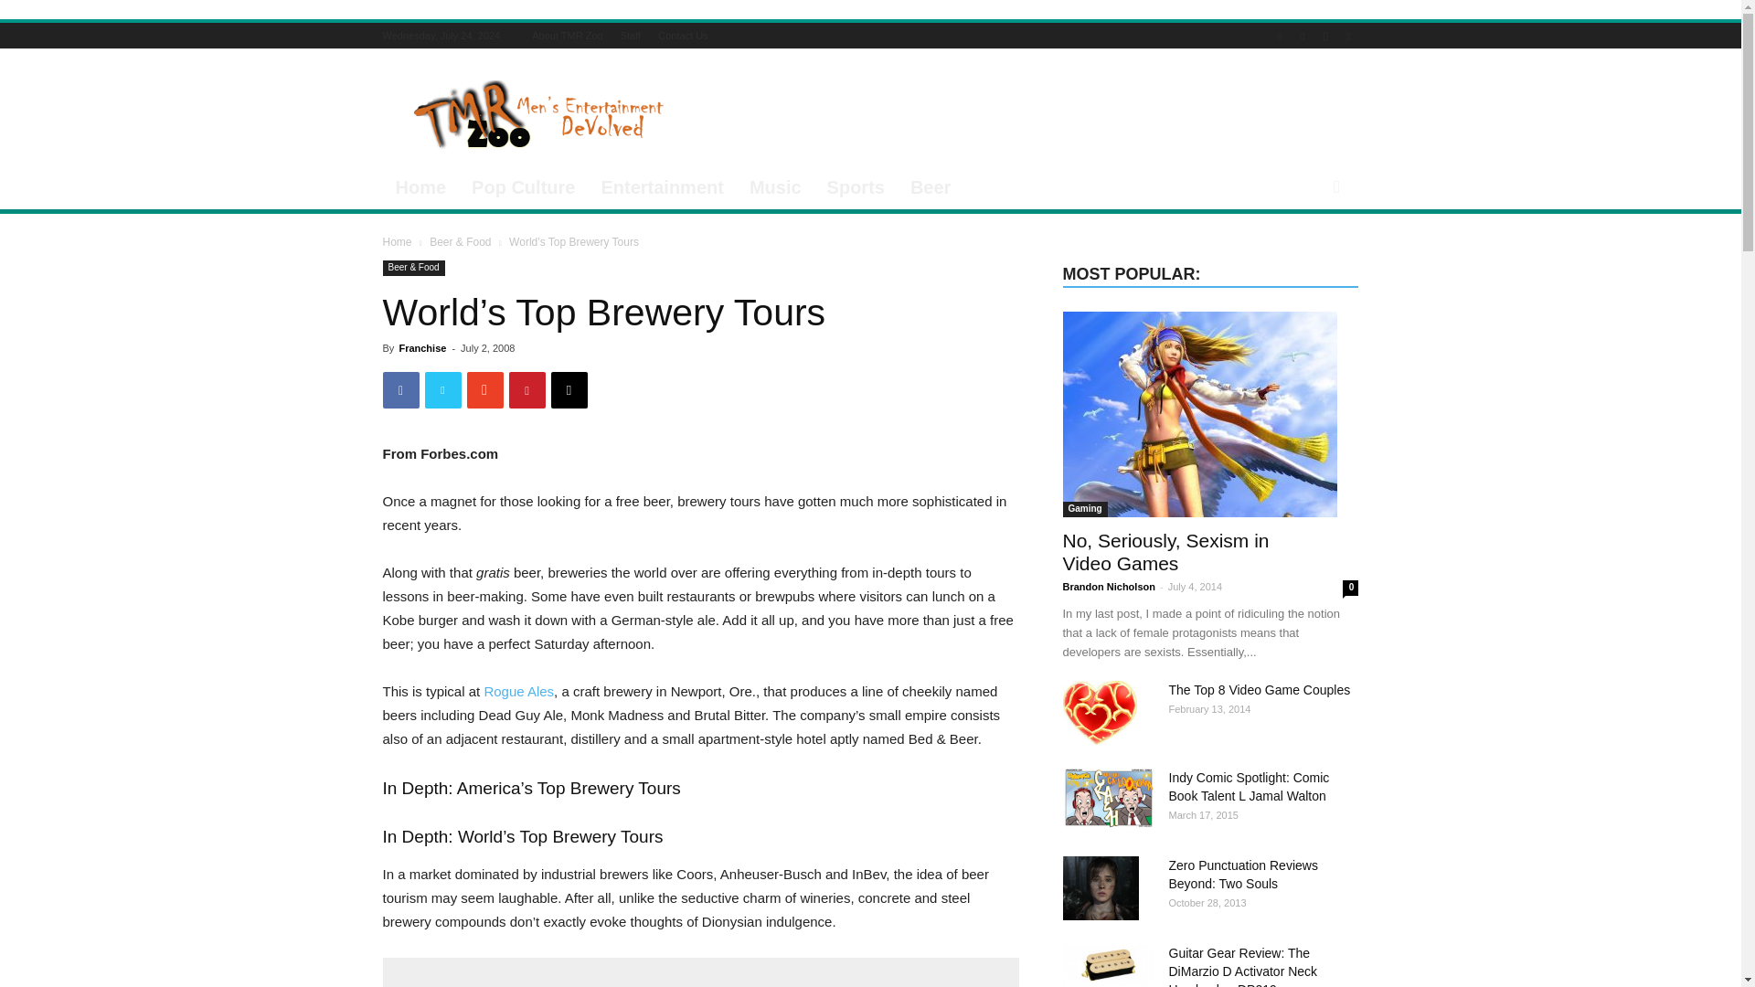 This screenshot has width=1755, height=987. What do you see at coordinates (682, 36) in the screenshot?
I see `Contact Us` at bounding box center [682, 36].